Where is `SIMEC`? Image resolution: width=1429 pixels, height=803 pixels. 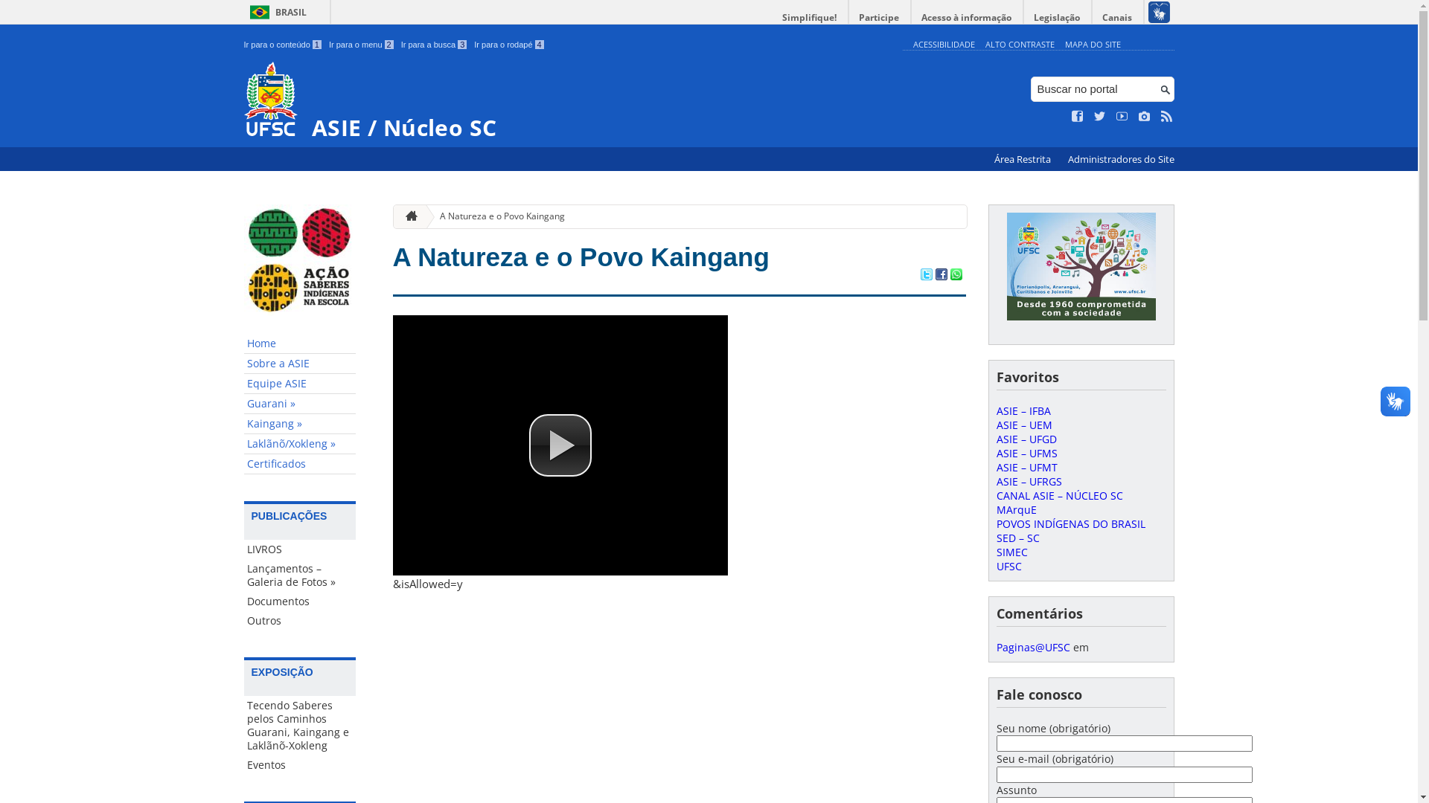
SIMEC is located at coordinates (1011, 552).